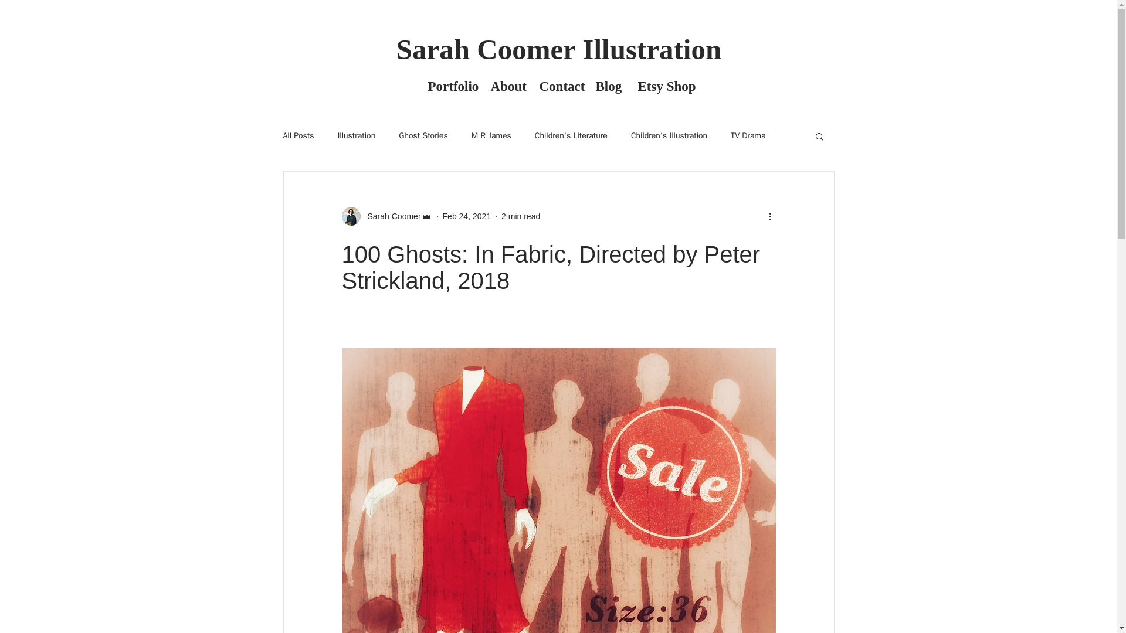 Image resolution: width=1126 pixels, height=633 pixels. I want to click on Feb 24, 2021, so click(467, 215).